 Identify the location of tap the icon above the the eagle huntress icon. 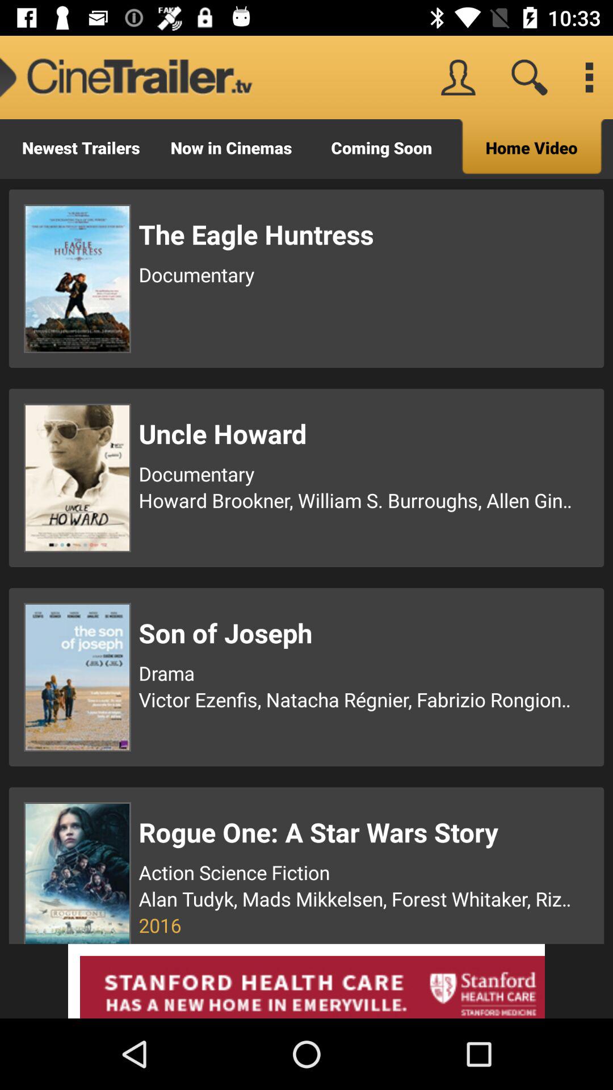
(531, 149).